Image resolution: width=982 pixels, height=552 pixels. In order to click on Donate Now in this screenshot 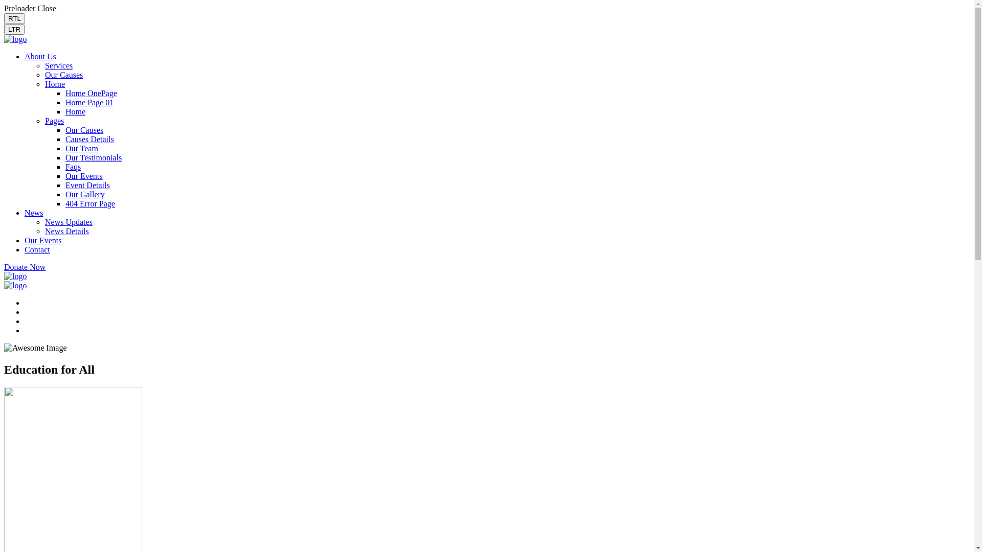, I will do `click(25, 267)`.